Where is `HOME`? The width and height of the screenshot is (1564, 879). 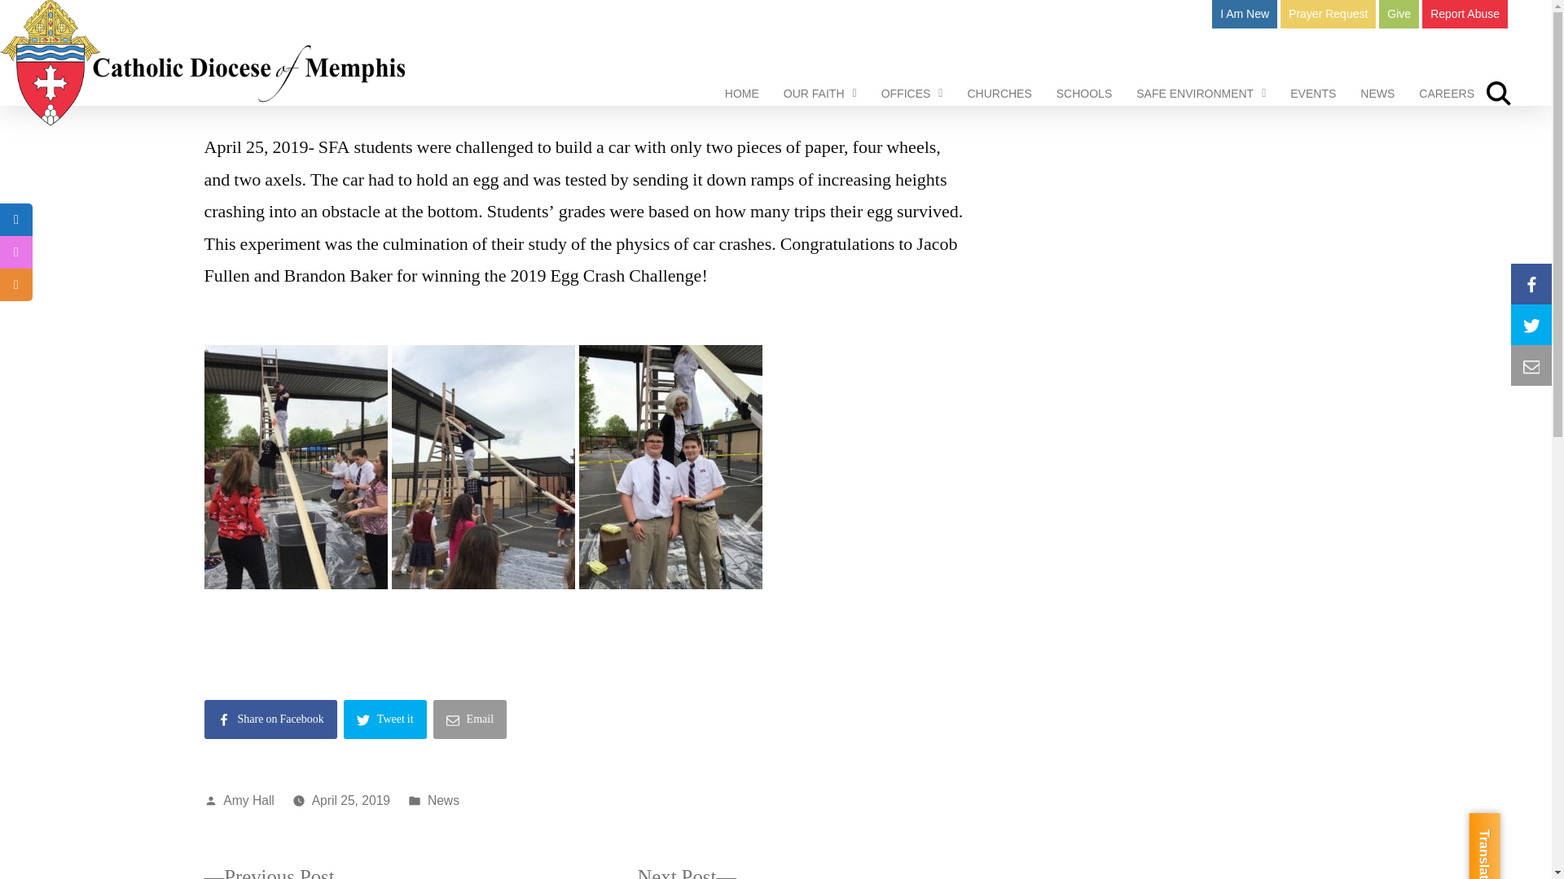
HOME is located at coordinates (741, 94).